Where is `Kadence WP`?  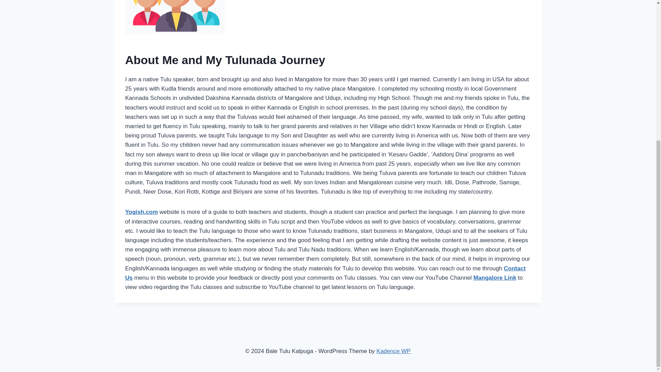 Kadence WP is located at coordinates (394, 351).